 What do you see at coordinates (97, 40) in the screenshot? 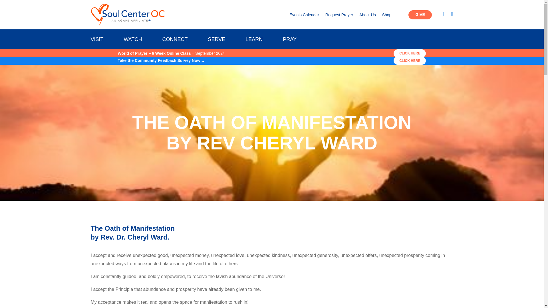
I see `VISIT` at bounding box center [97, 40].